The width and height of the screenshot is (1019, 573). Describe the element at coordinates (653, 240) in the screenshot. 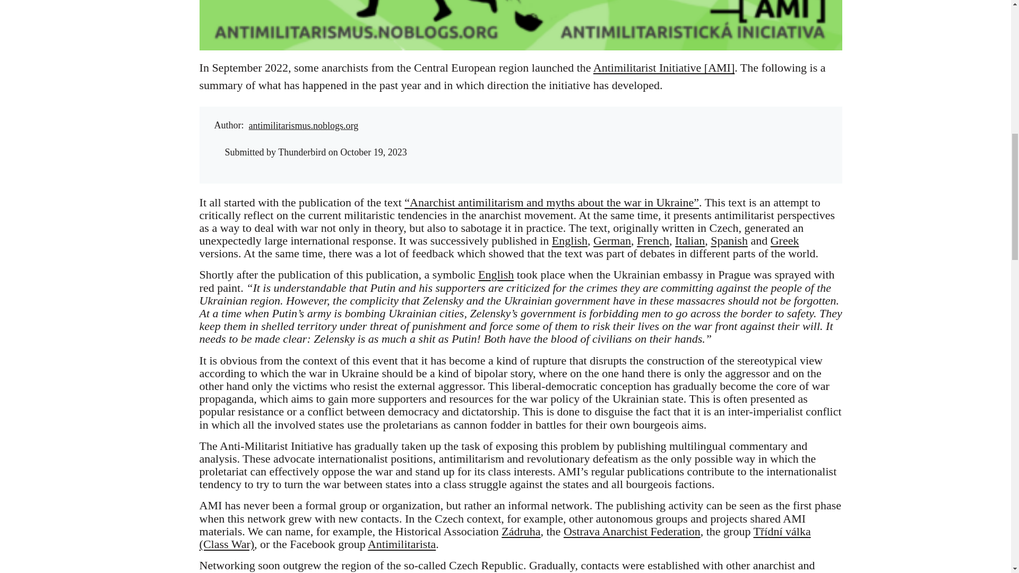

I see `French` at that location.